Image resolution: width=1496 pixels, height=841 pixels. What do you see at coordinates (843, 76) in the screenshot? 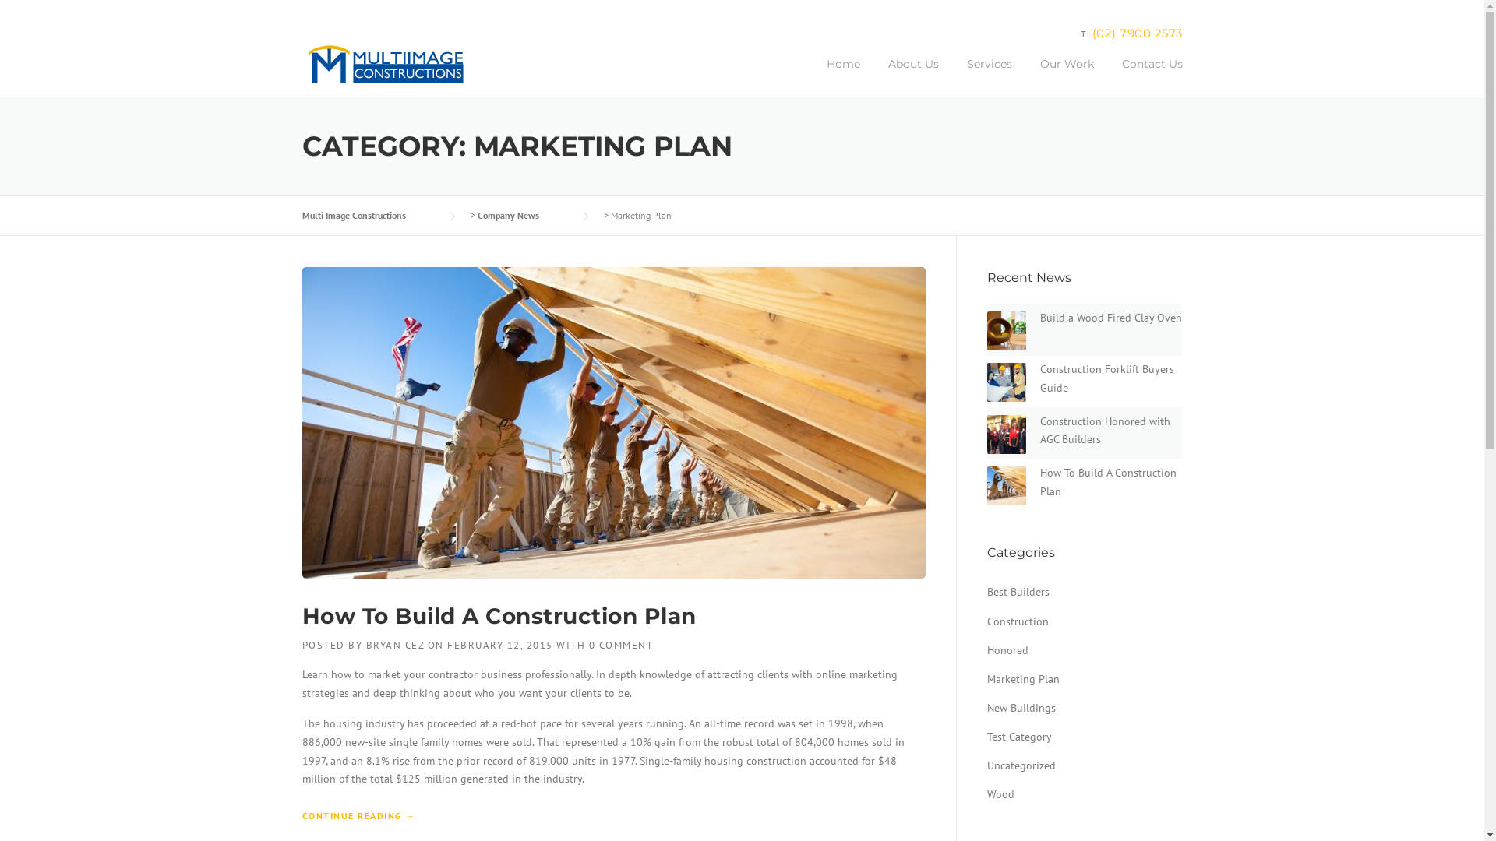
I see `Home` at bounding box center [843, 76].